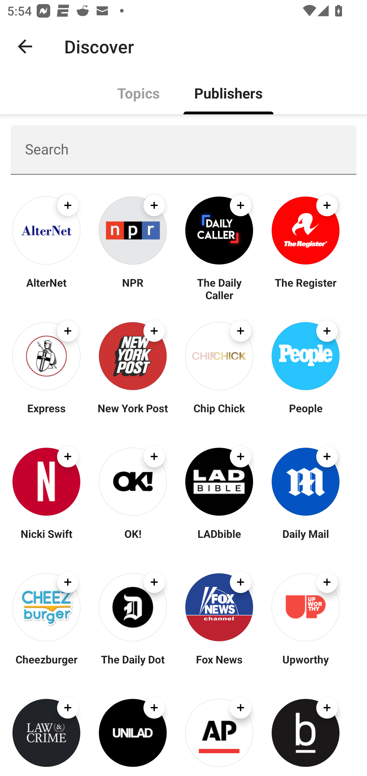  What do you see at coordinates (133, 288) in the screenshot?
I see `NPR` at bounding box center [133, 288].